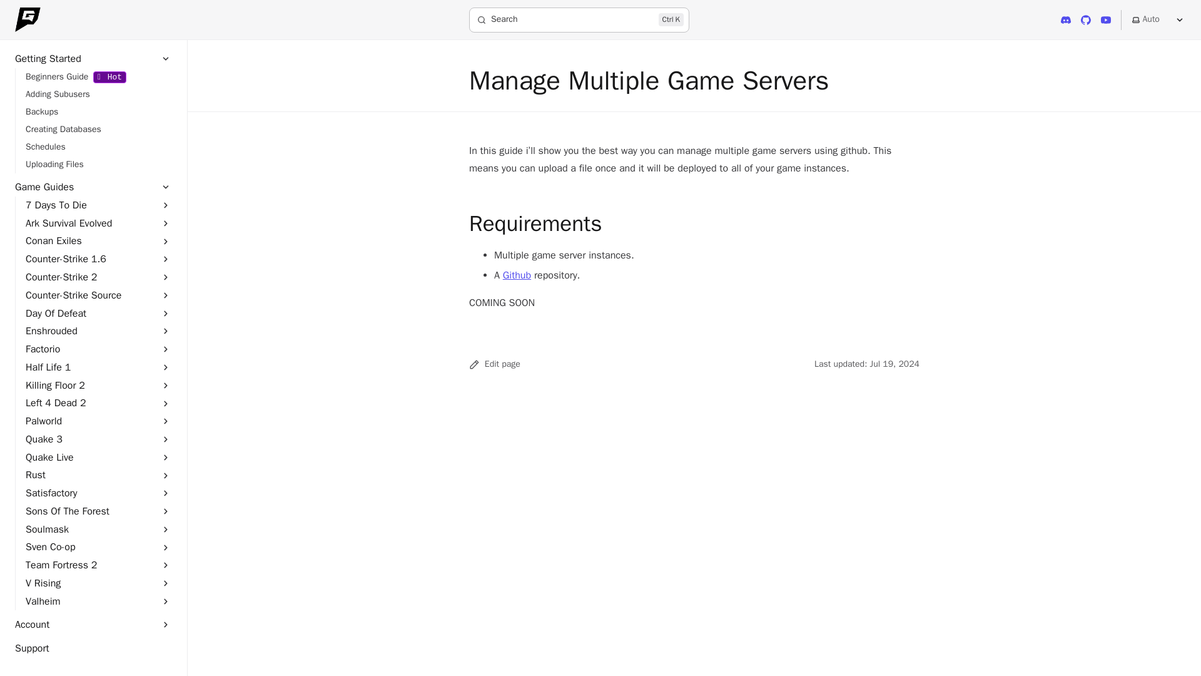  I want to click on Discord, so click(28, 19).